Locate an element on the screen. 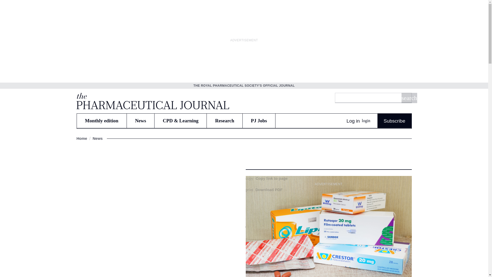  Search is located at coordinates (409, 98).